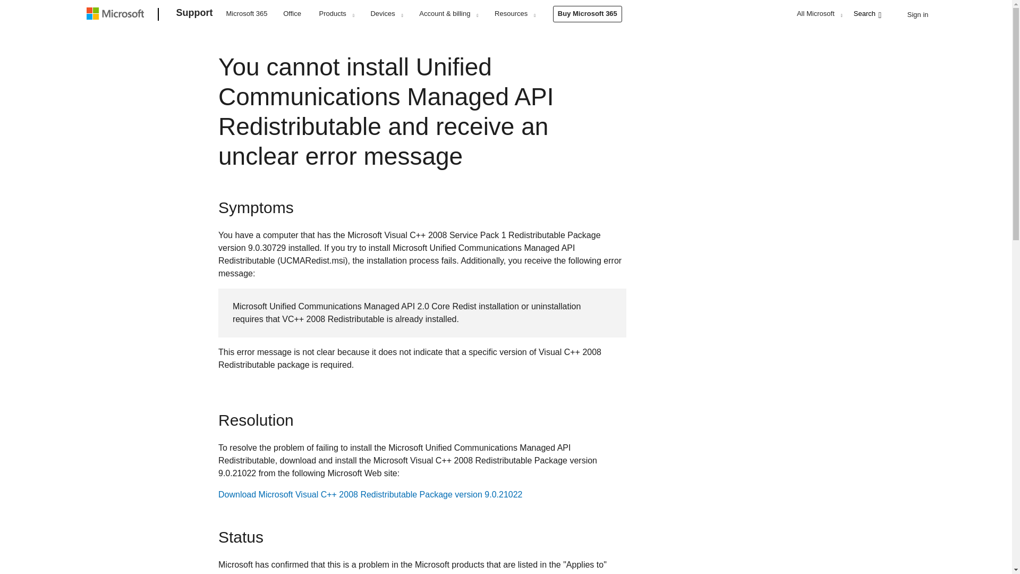  I want to click on Products, so click(336, 13).